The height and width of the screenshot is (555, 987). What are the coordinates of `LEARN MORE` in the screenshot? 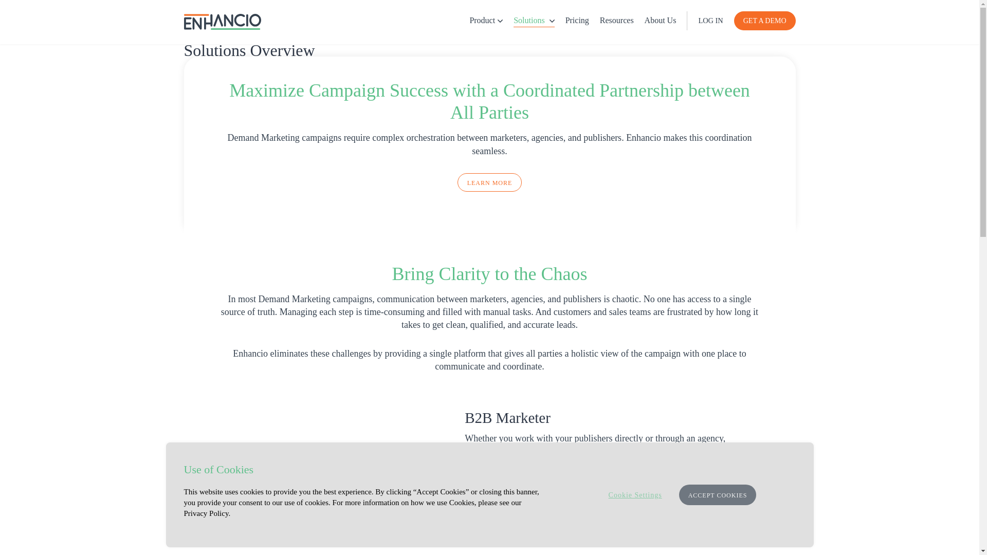 It's located at (489, 182).